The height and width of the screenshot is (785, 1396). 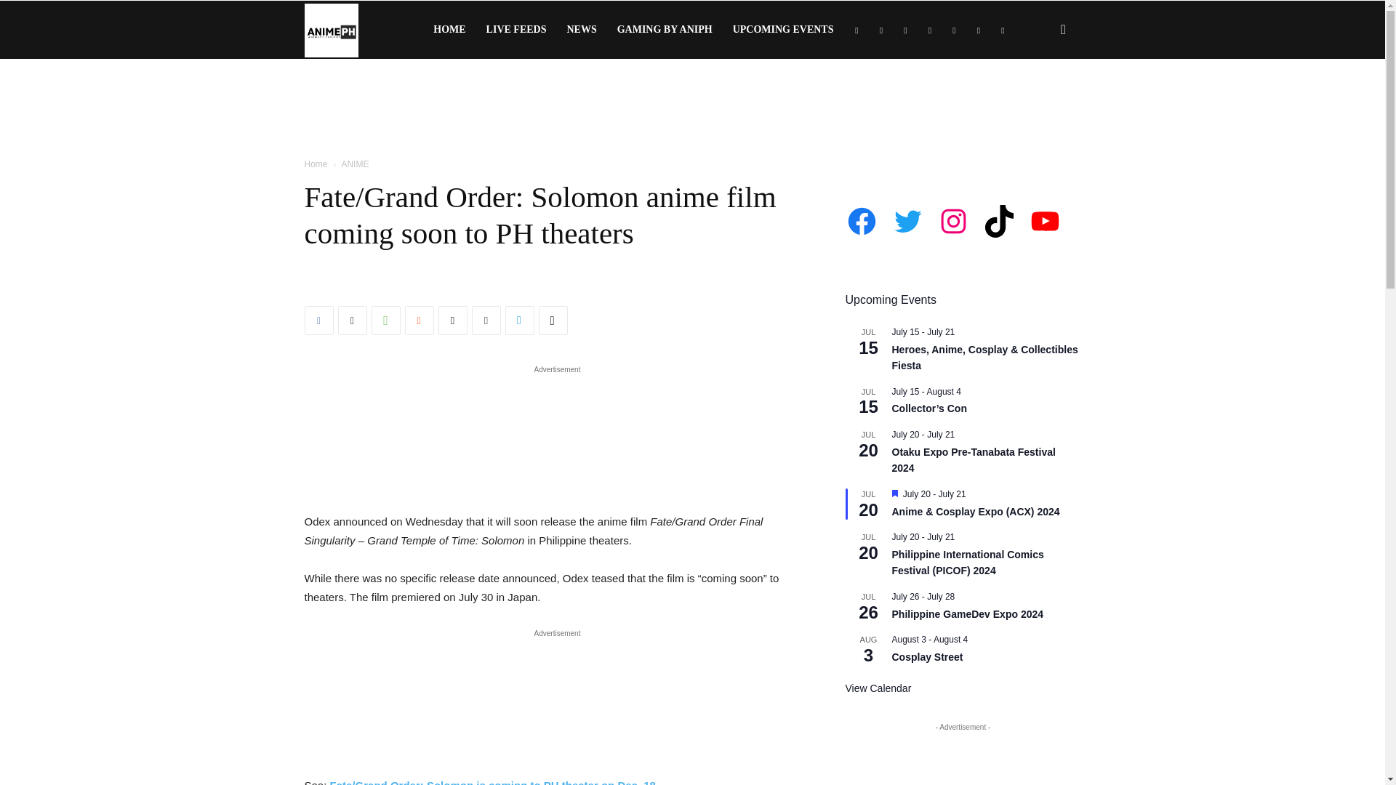 What do you see at coordinates (665, 30) in the screenshot?
I see `GAMING BY ANIPH` at bounding box center [665, 30].